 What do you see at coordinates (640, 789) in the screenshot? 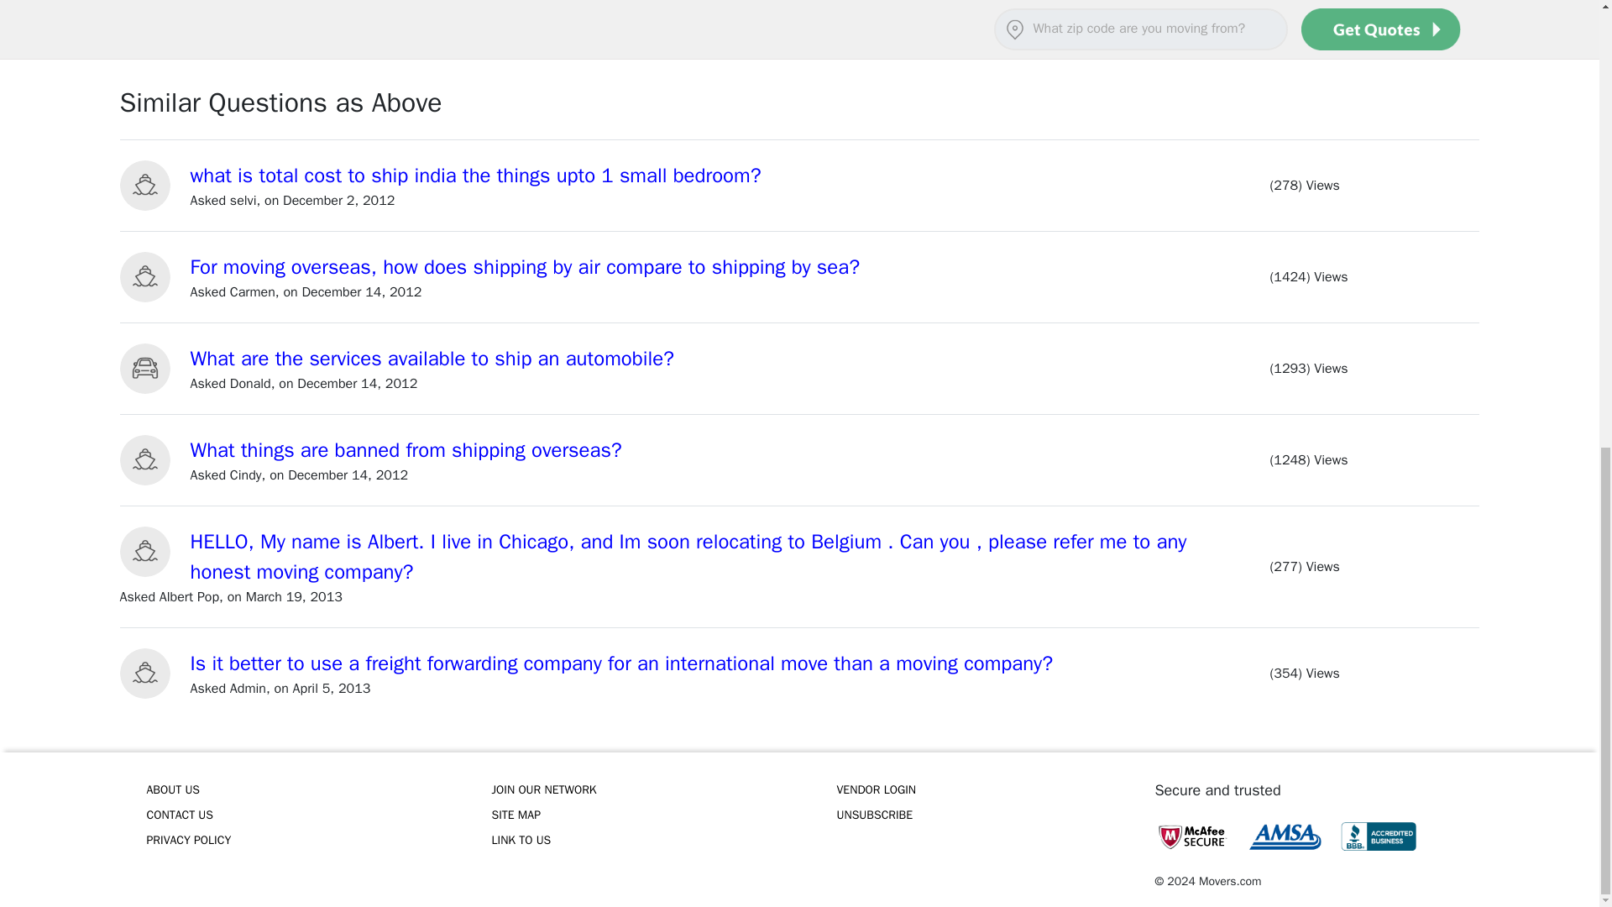
I see `JOIN OUR NETWORK` at bounding box center [640, 789].